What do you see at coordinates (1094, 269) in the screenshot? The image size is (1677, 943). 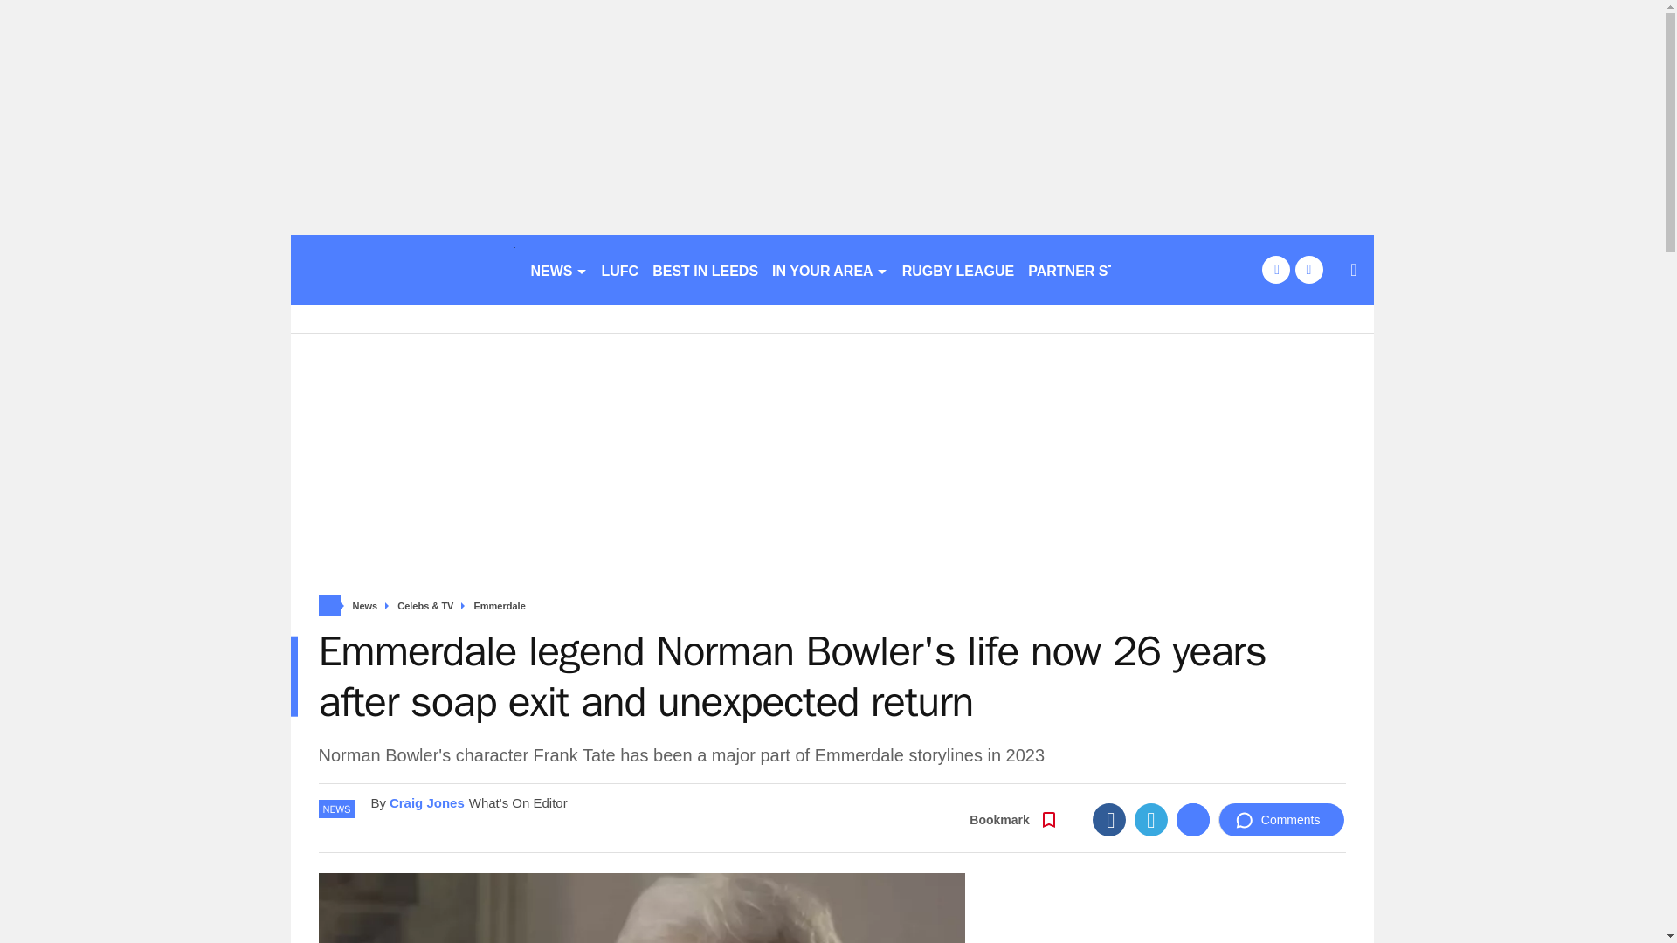 I see `PARTNER STORIES` at bounding box center [1094, 269].